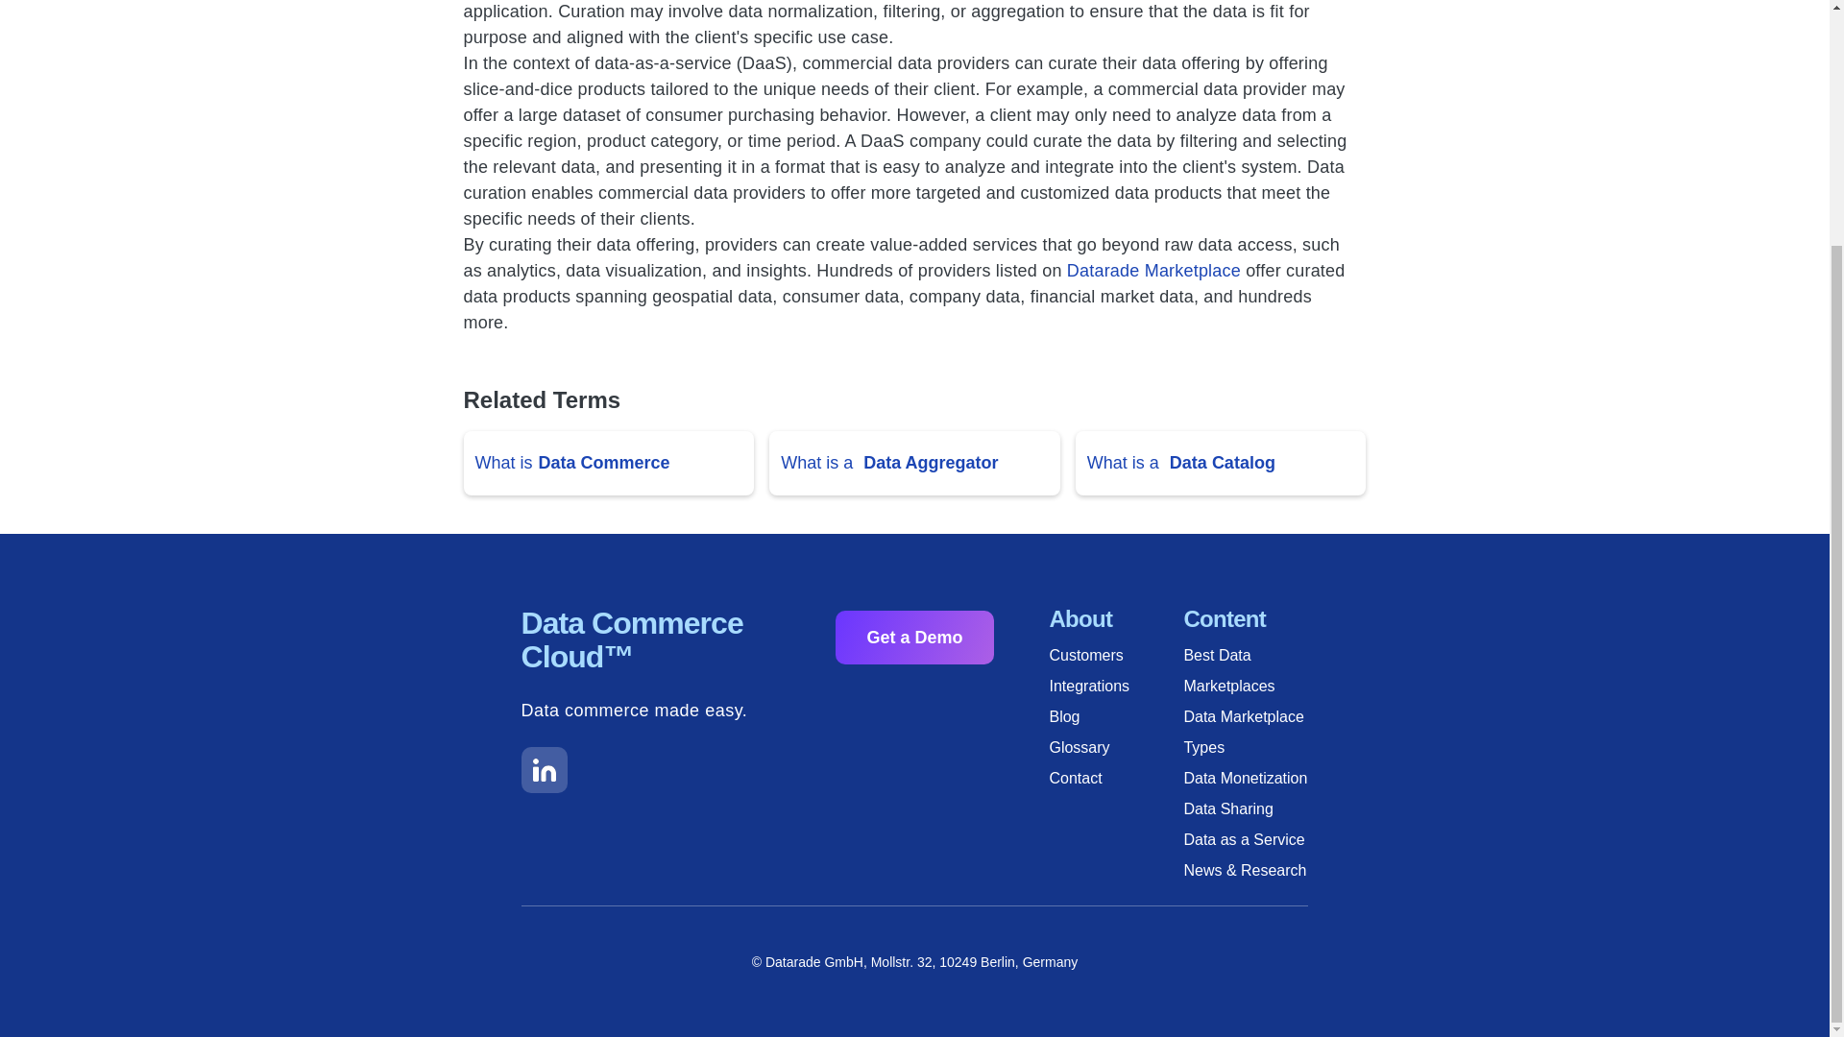 This screenshot has width=1844, height=1037. I want to click on Best Data Marketplaces, so click(1250, 671).